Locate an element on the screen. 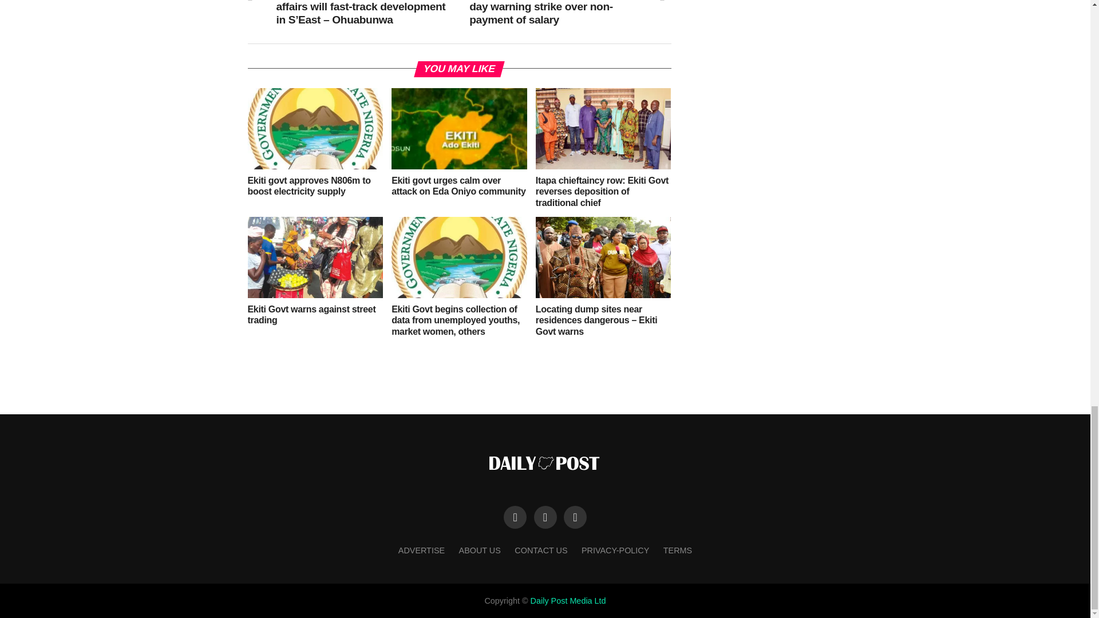 The image size is (1099, 618). ADVERTISE is located at coordinates (421, 550).